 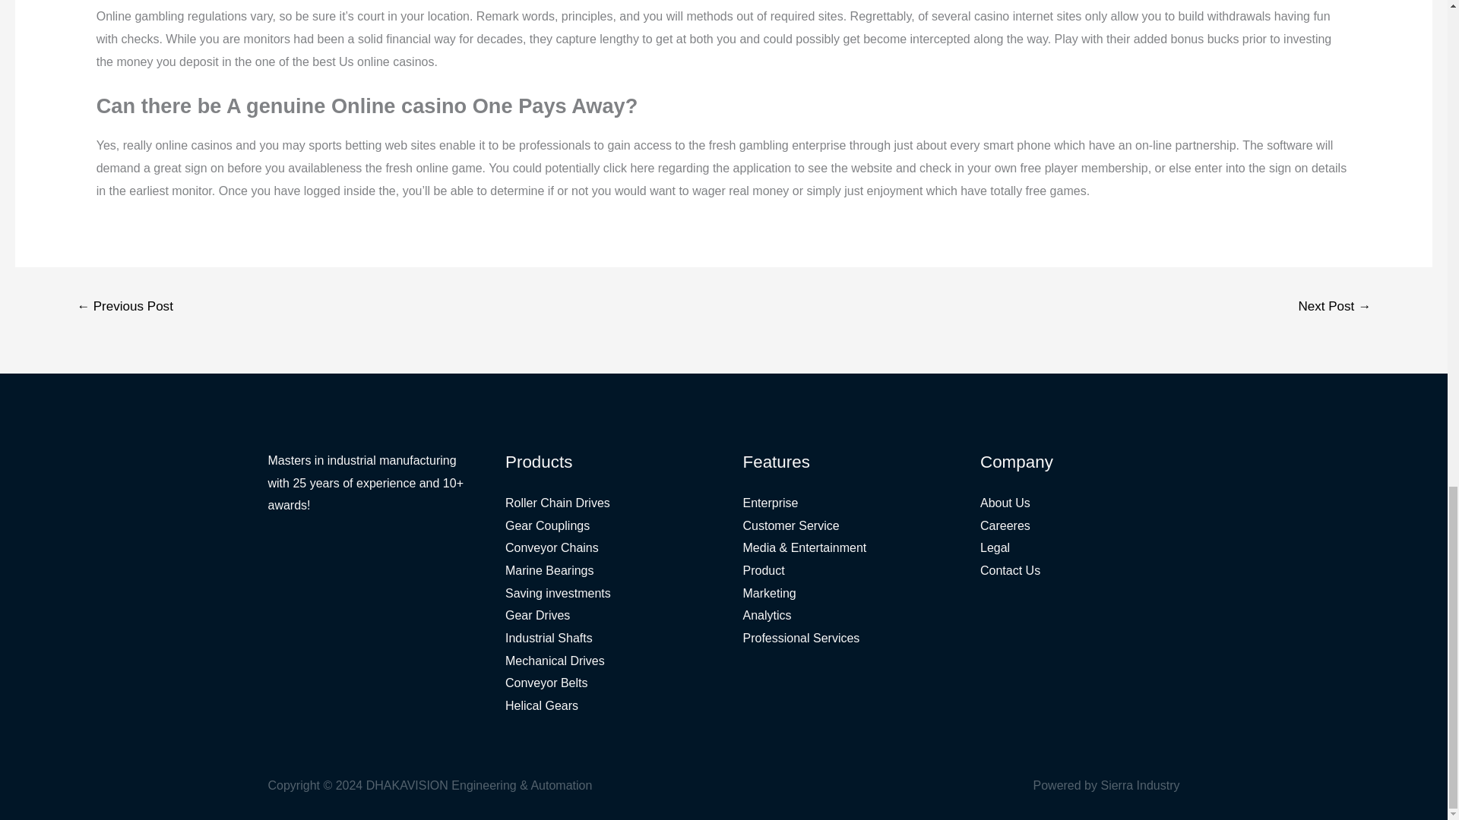 I want to click on Helical Gears, so click(x=541, y=706).